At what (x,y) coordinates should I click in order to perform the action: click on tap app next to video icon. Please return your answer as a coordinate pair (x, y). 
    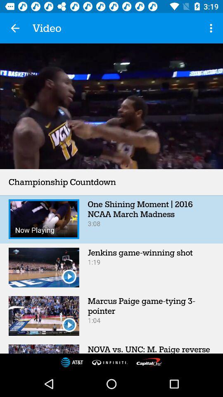
    Looking at the image, I should click on (15, 28).